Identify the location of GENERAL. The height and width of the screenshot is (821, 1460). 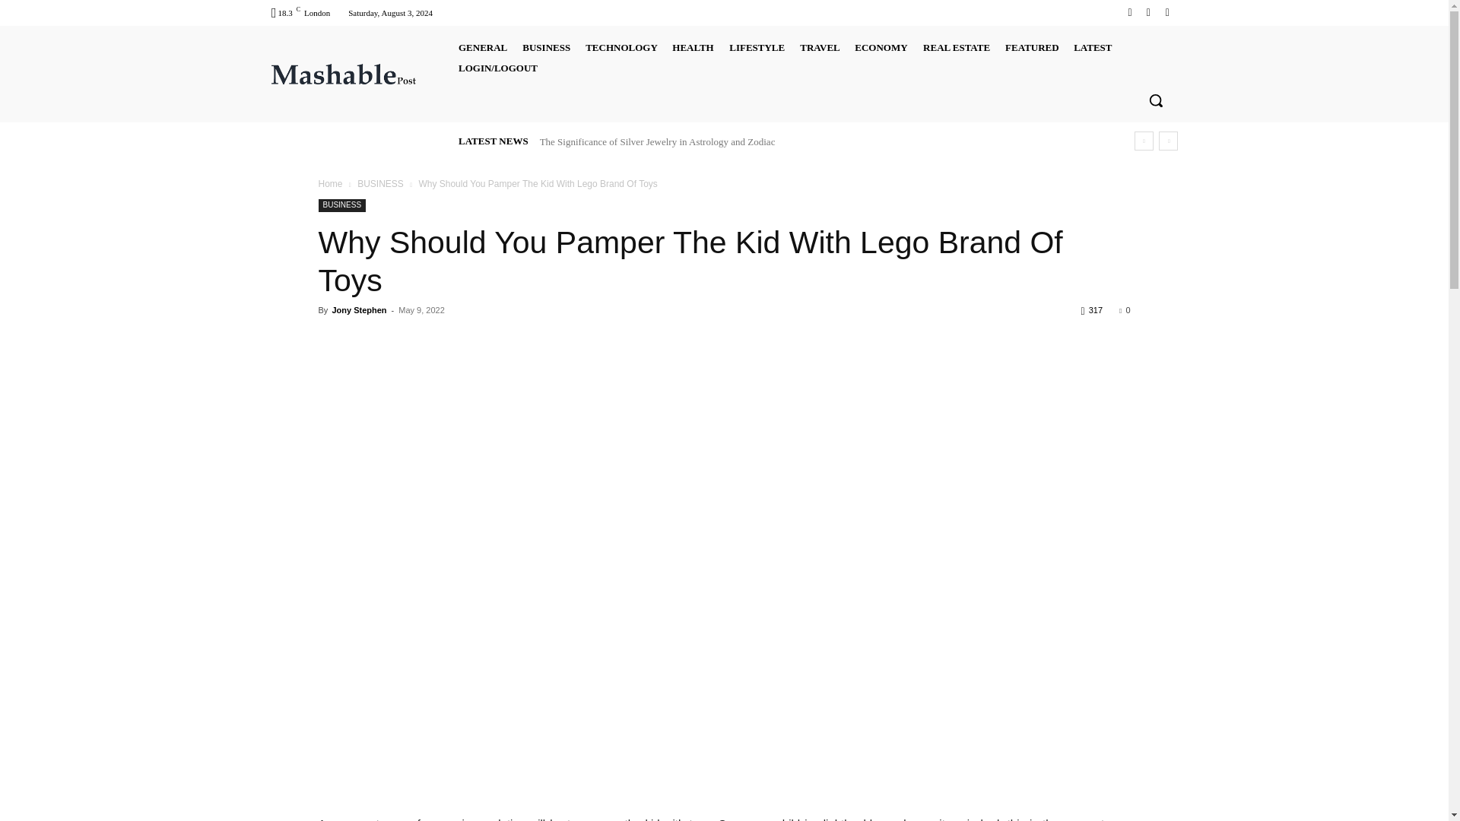
(481, 47).